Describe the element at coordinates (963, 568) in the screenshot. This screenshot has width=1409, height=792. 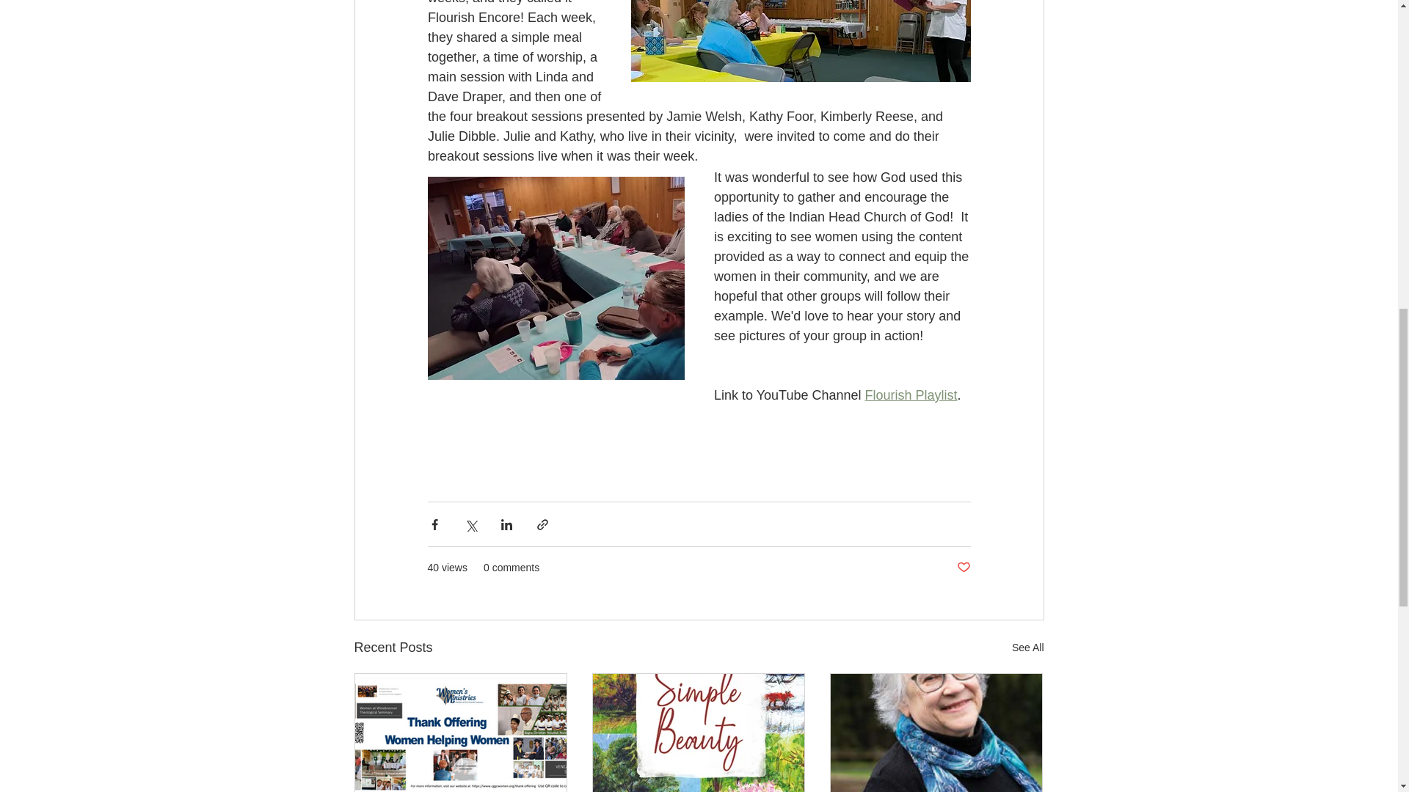
I see `Post not marked as liked` at that location.